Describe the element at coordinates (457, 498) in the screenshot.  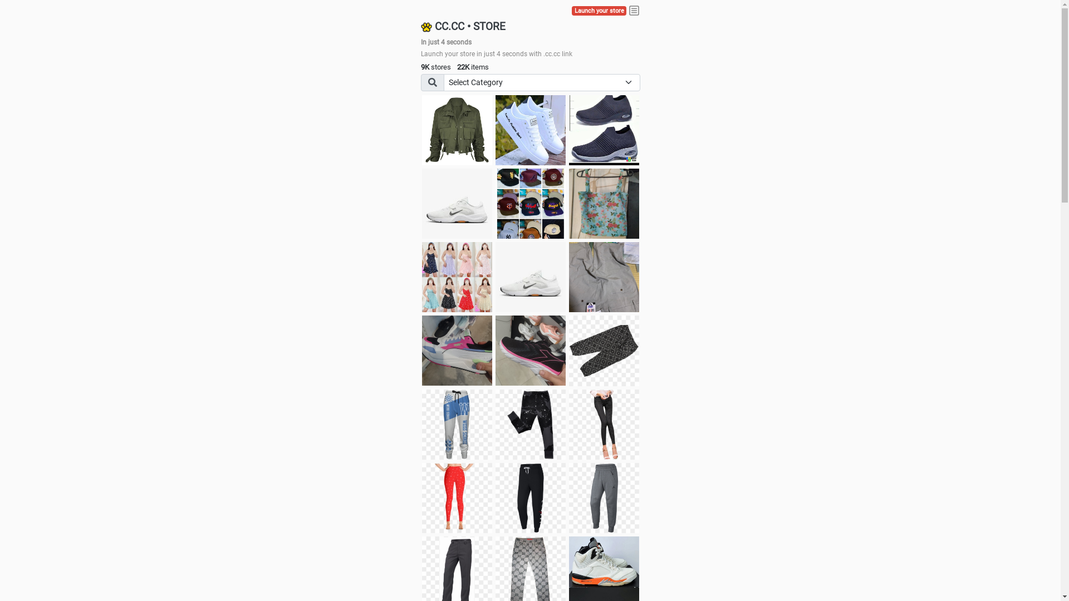
I see `Pant` at that location.